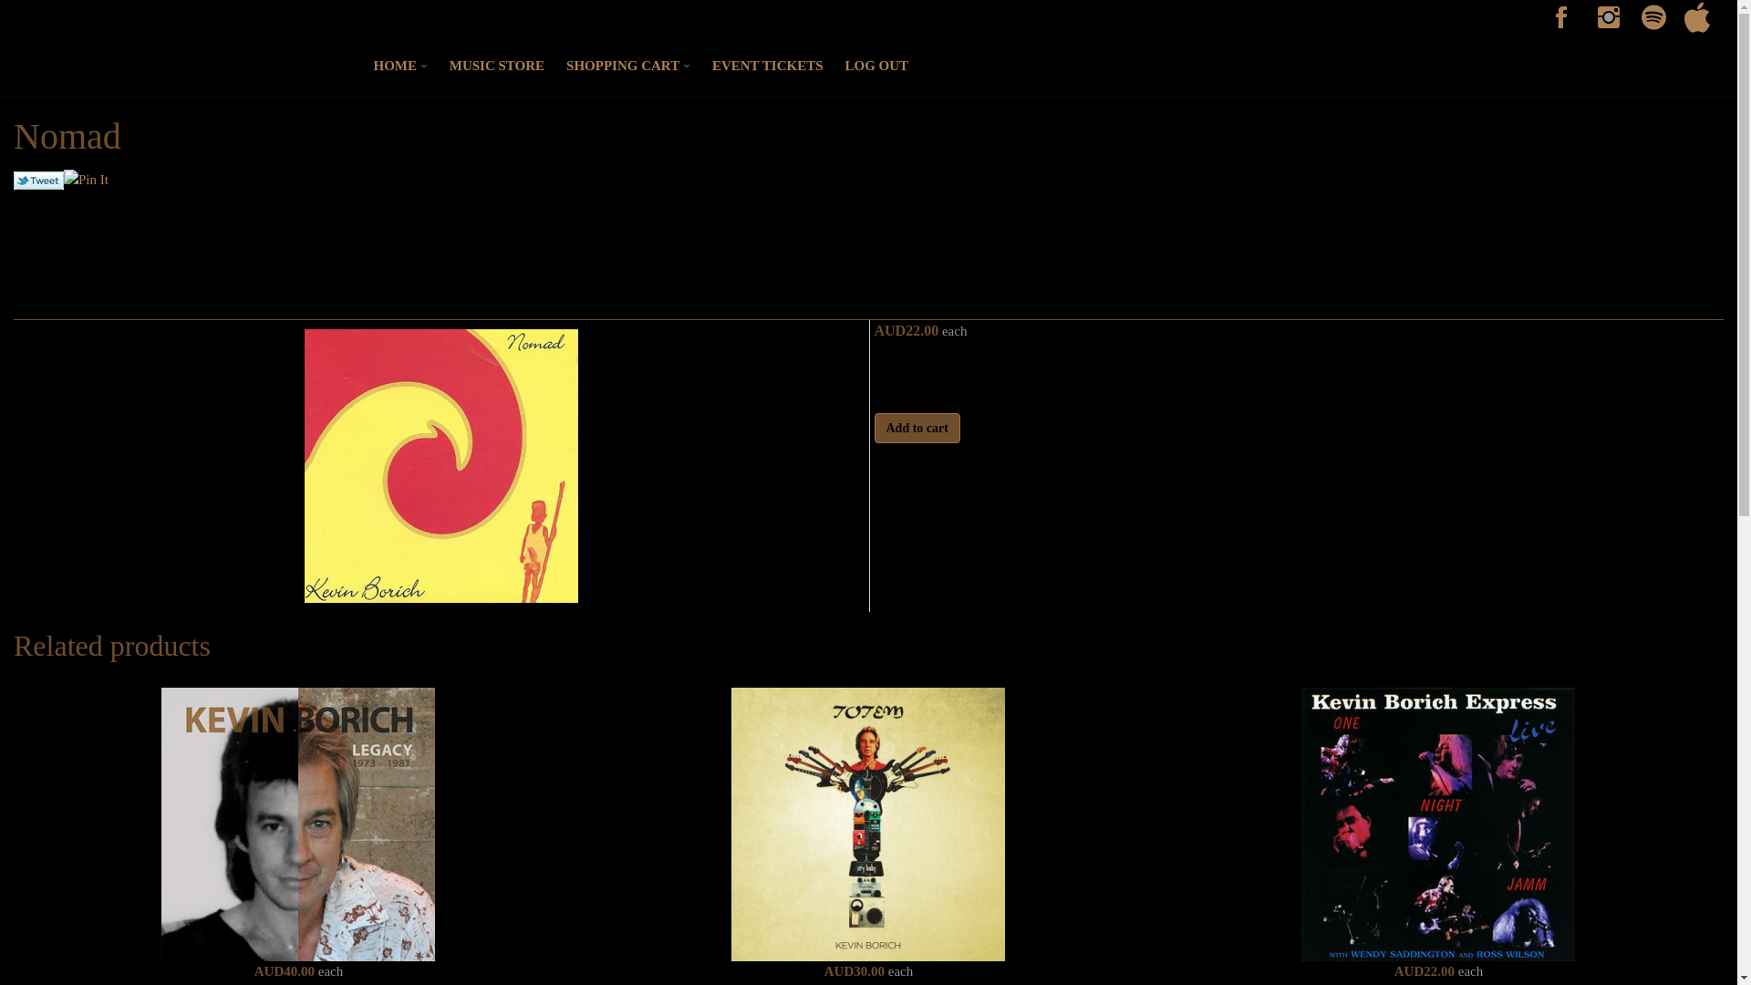  What do you see at coordinates (298, 824) in the screenshot?
I see `Kevin Borich - Legacy 2022 - Triple CD Set` at bounding box center [298, 824].